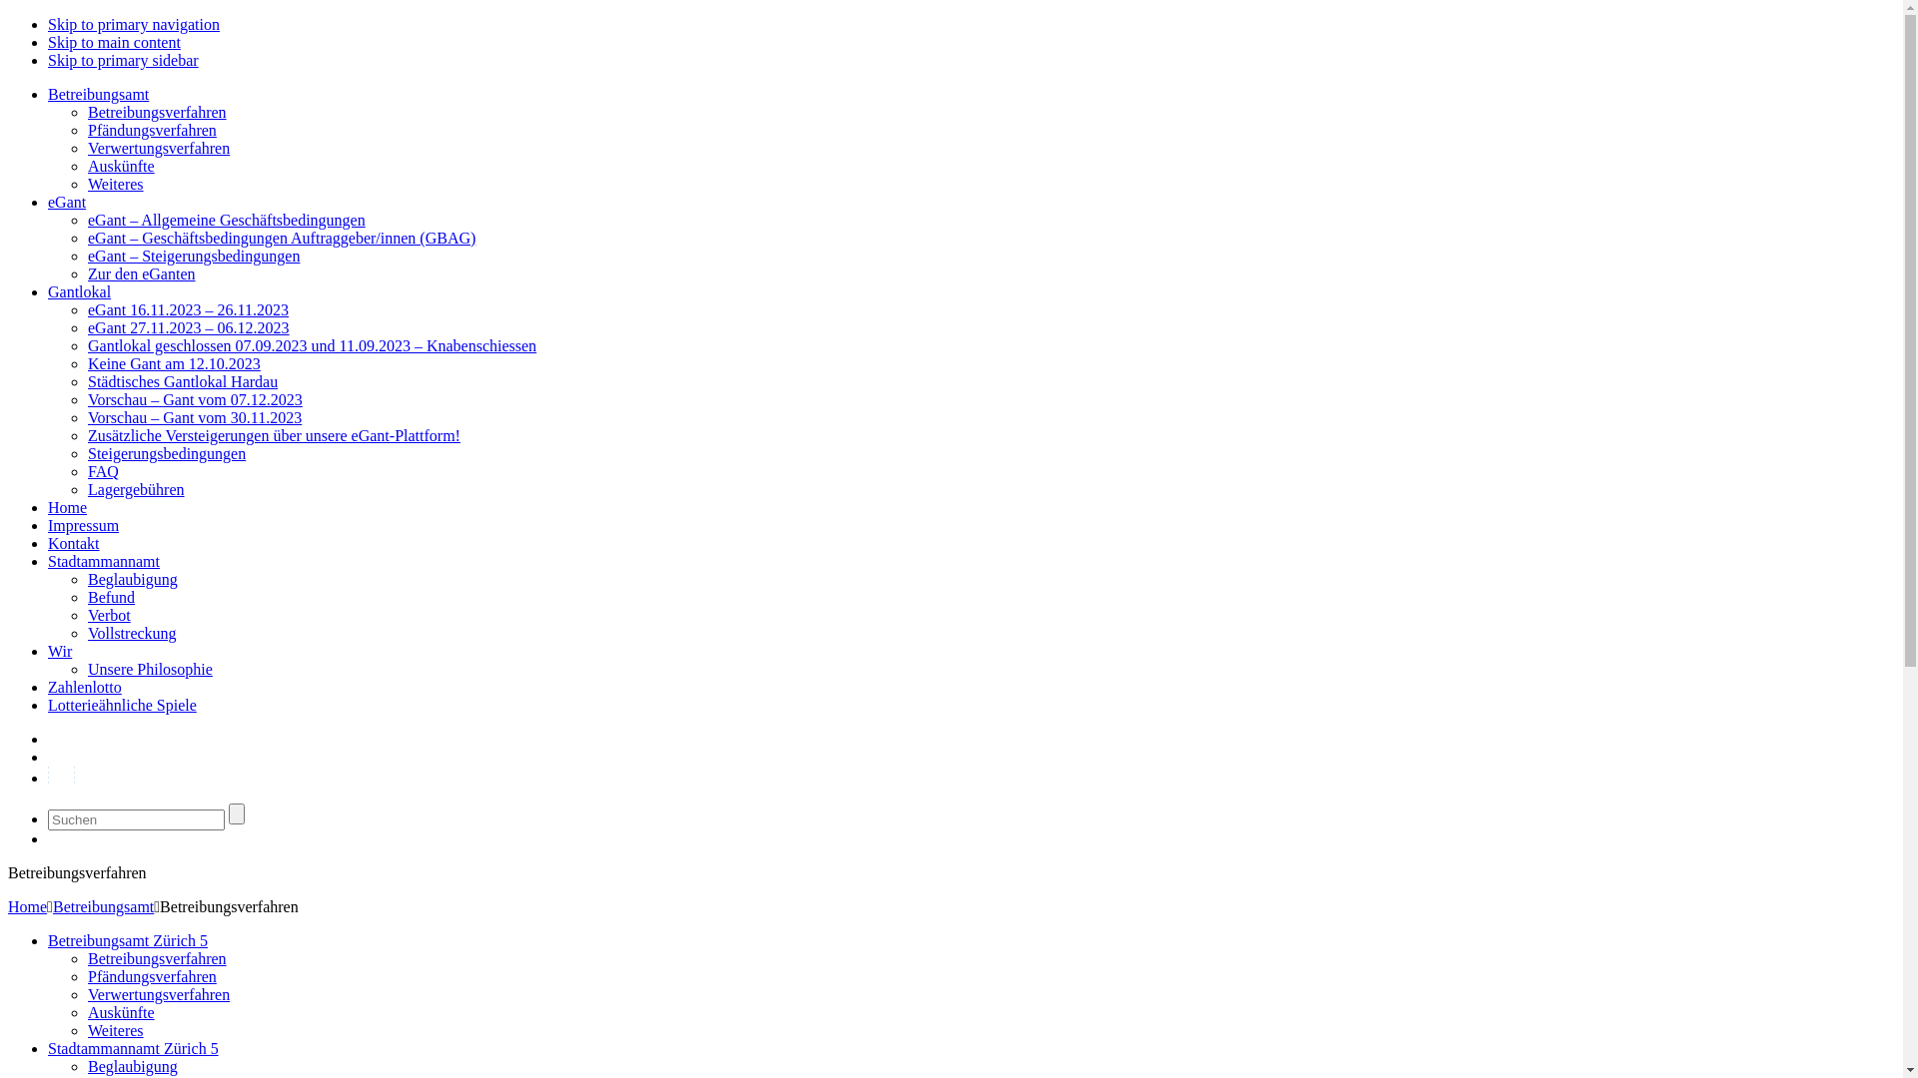 The height and width of the screenshot is (1078, 1918). Describe the element at coordinates (116, 1030) in the screenshot. I see `Weiteres` at that location.